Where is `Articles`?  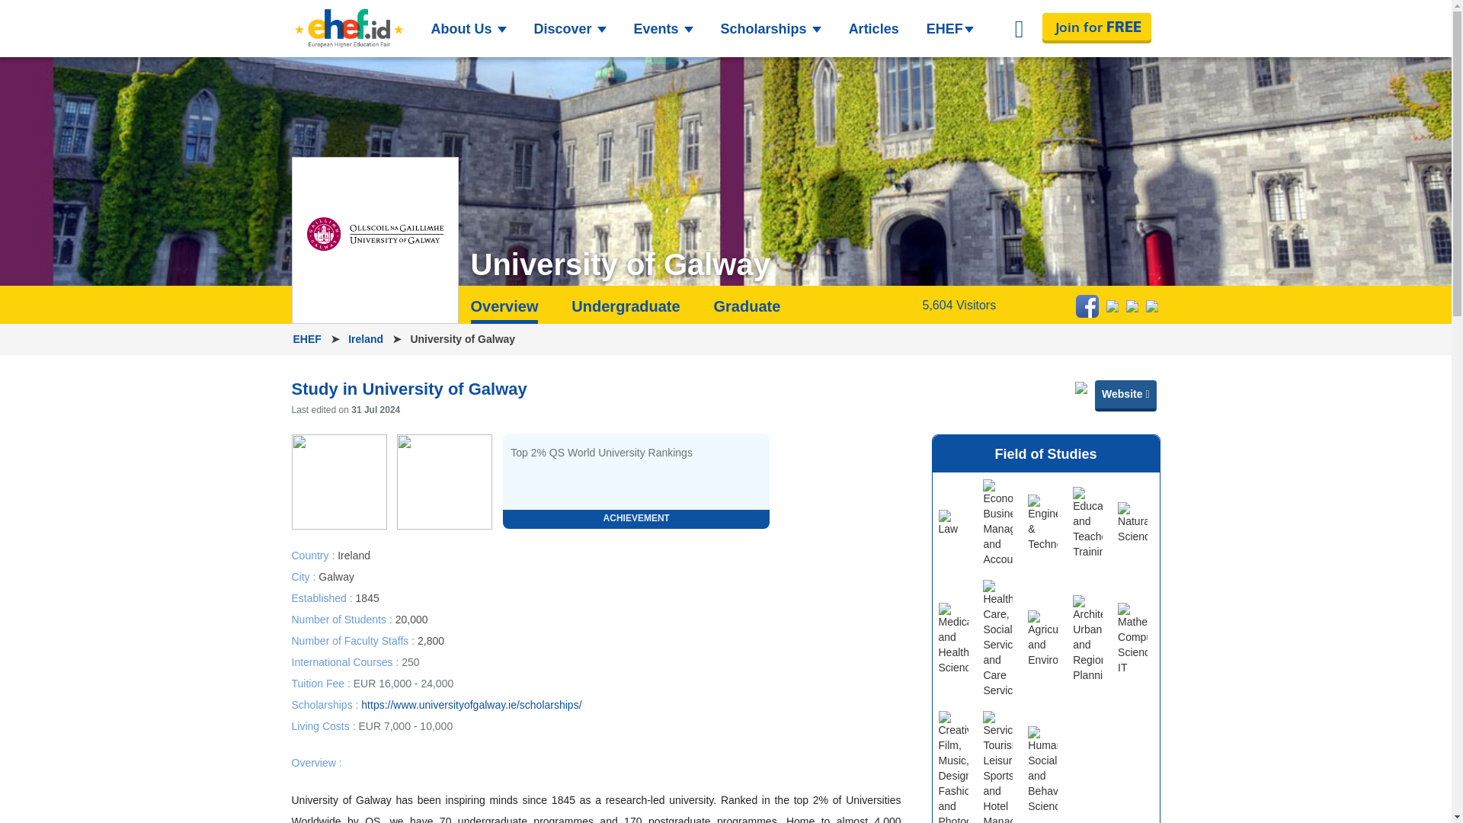 Articles is located at coordinates (874, 29).